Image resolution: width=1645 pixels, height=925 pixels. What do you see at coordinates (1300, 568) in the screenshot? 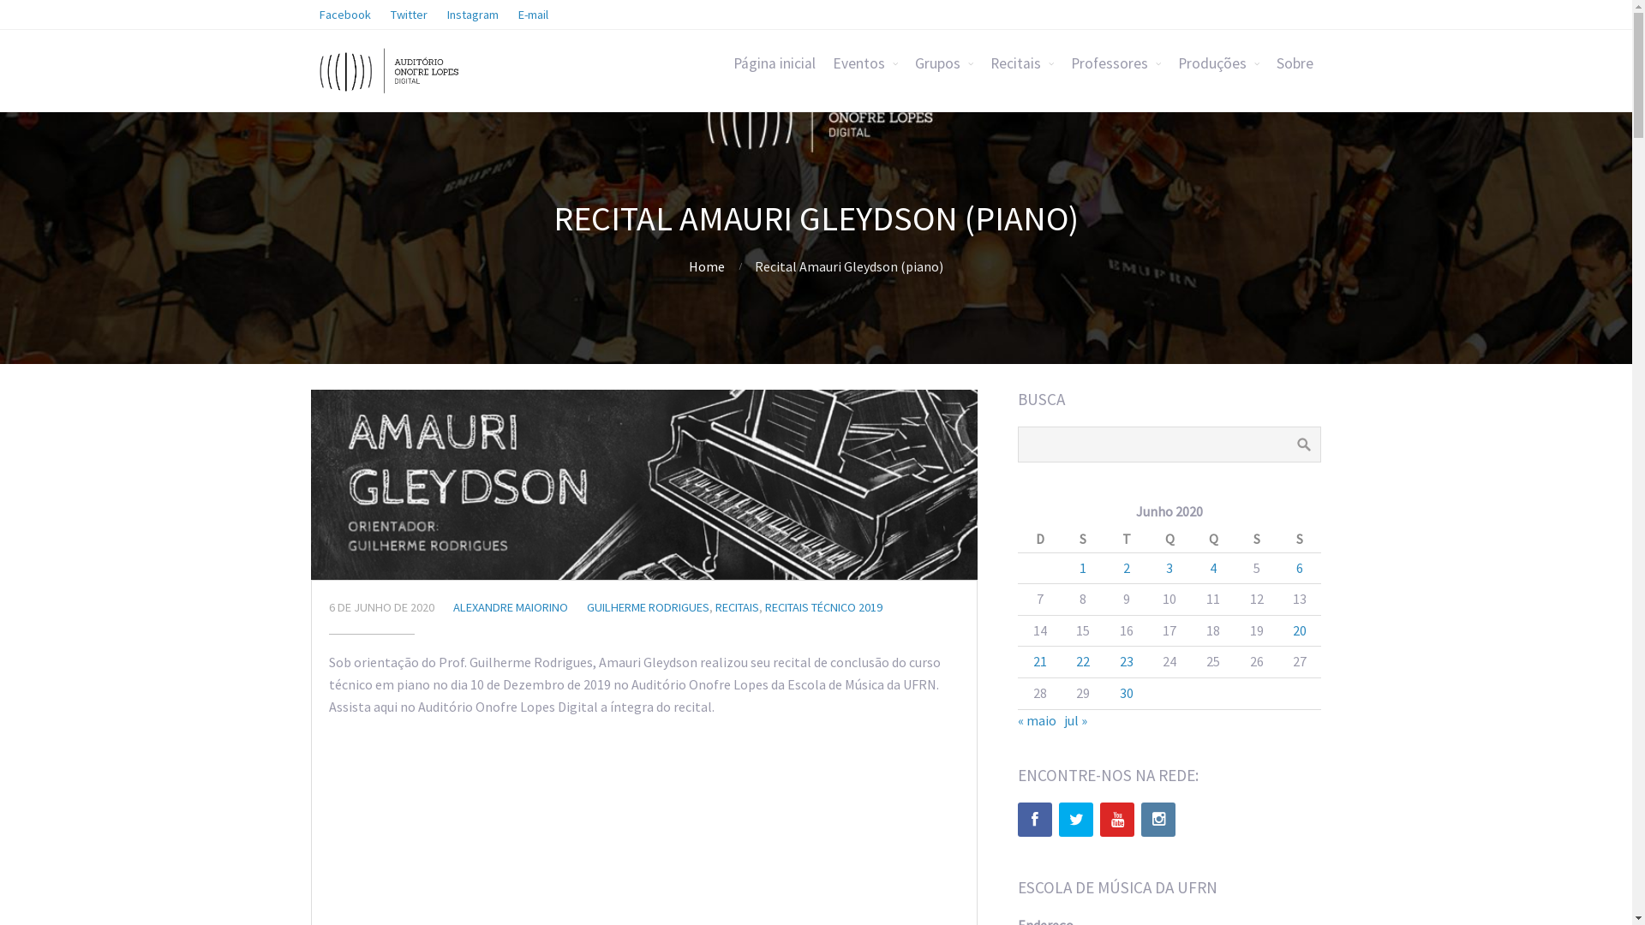
I see `6` at bounding box center [1300, 568].